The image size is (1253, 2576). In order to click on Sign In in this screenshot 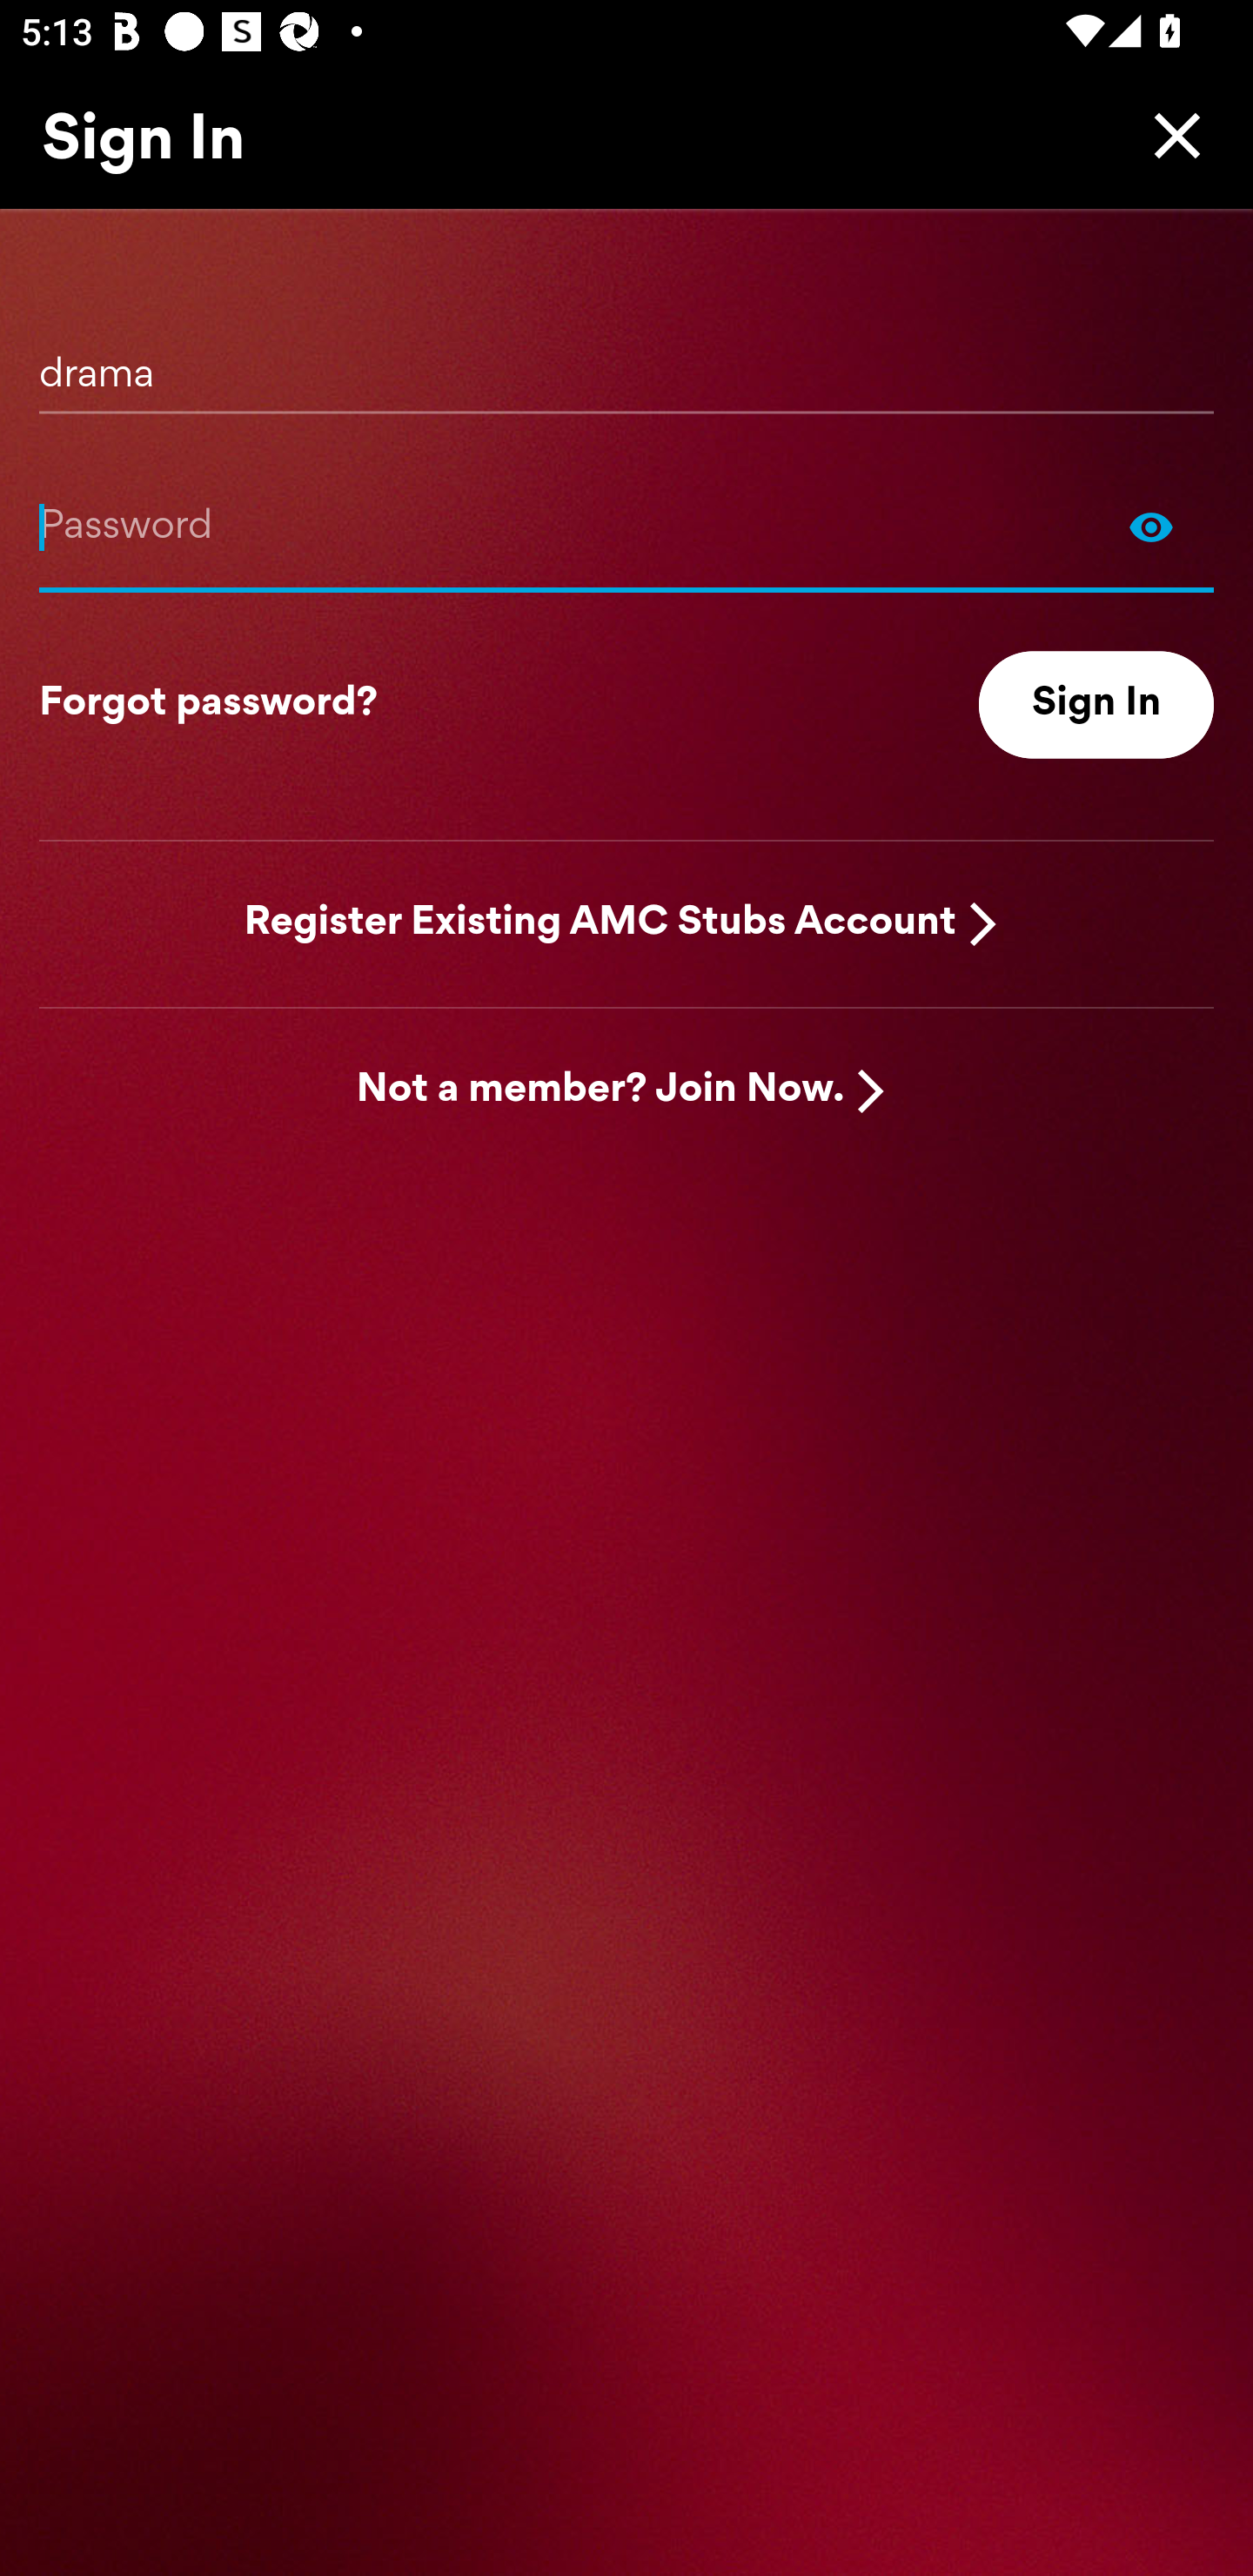, I will do `click(1096, 705)`.